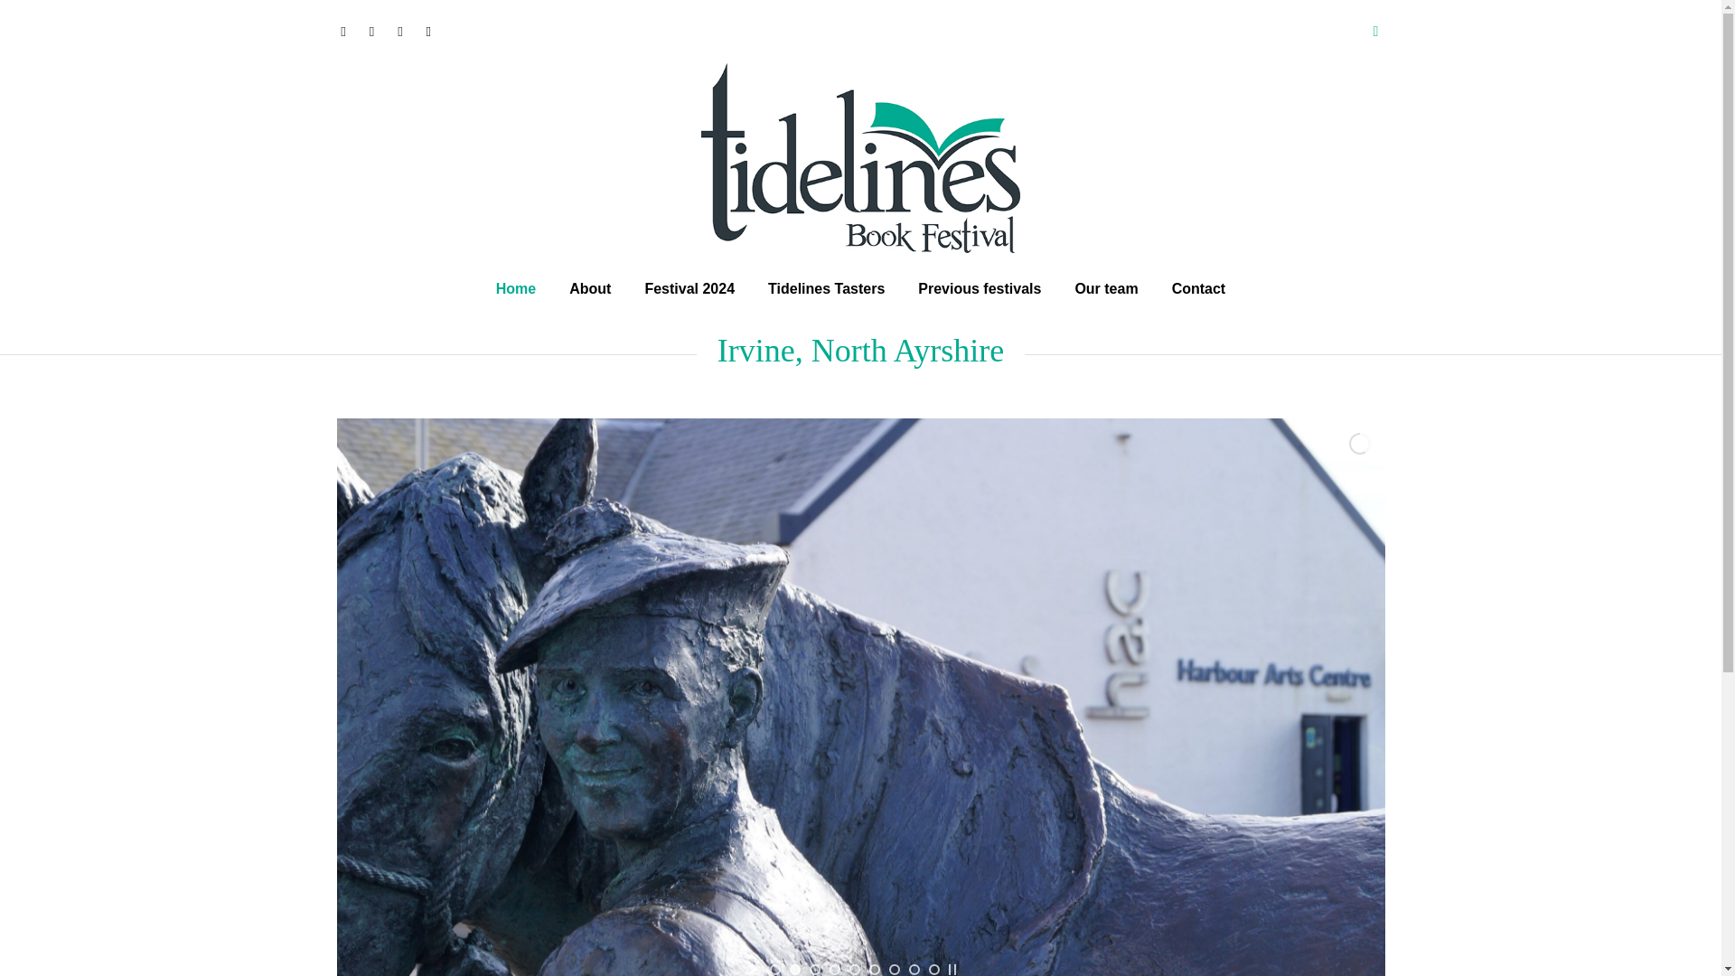 The height and width of the screenshot is (976, 1735). Describe the element at coordinates (1198, 288) in the screenshot. I see `Contact` at that location.